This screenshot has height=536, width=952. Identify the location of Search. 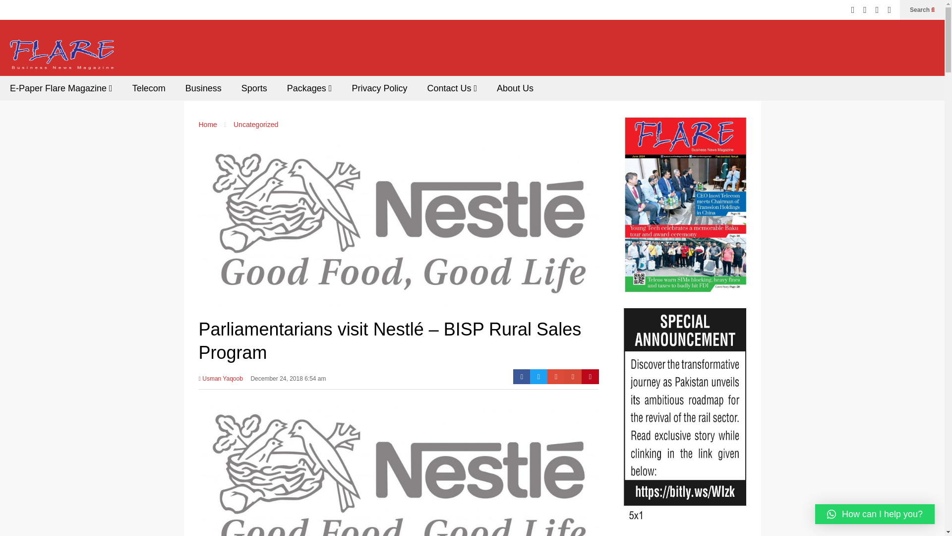
(922, 10).